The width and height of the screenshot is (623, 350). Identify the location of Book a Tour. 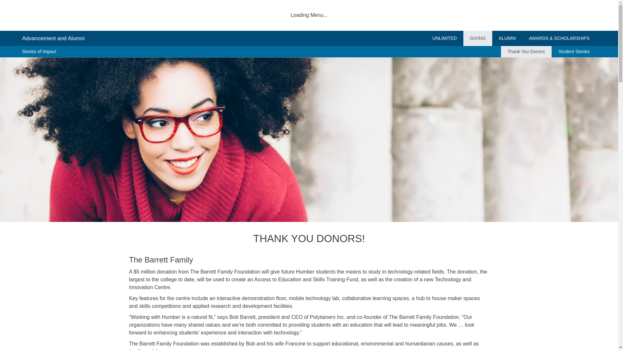
(434, 15).